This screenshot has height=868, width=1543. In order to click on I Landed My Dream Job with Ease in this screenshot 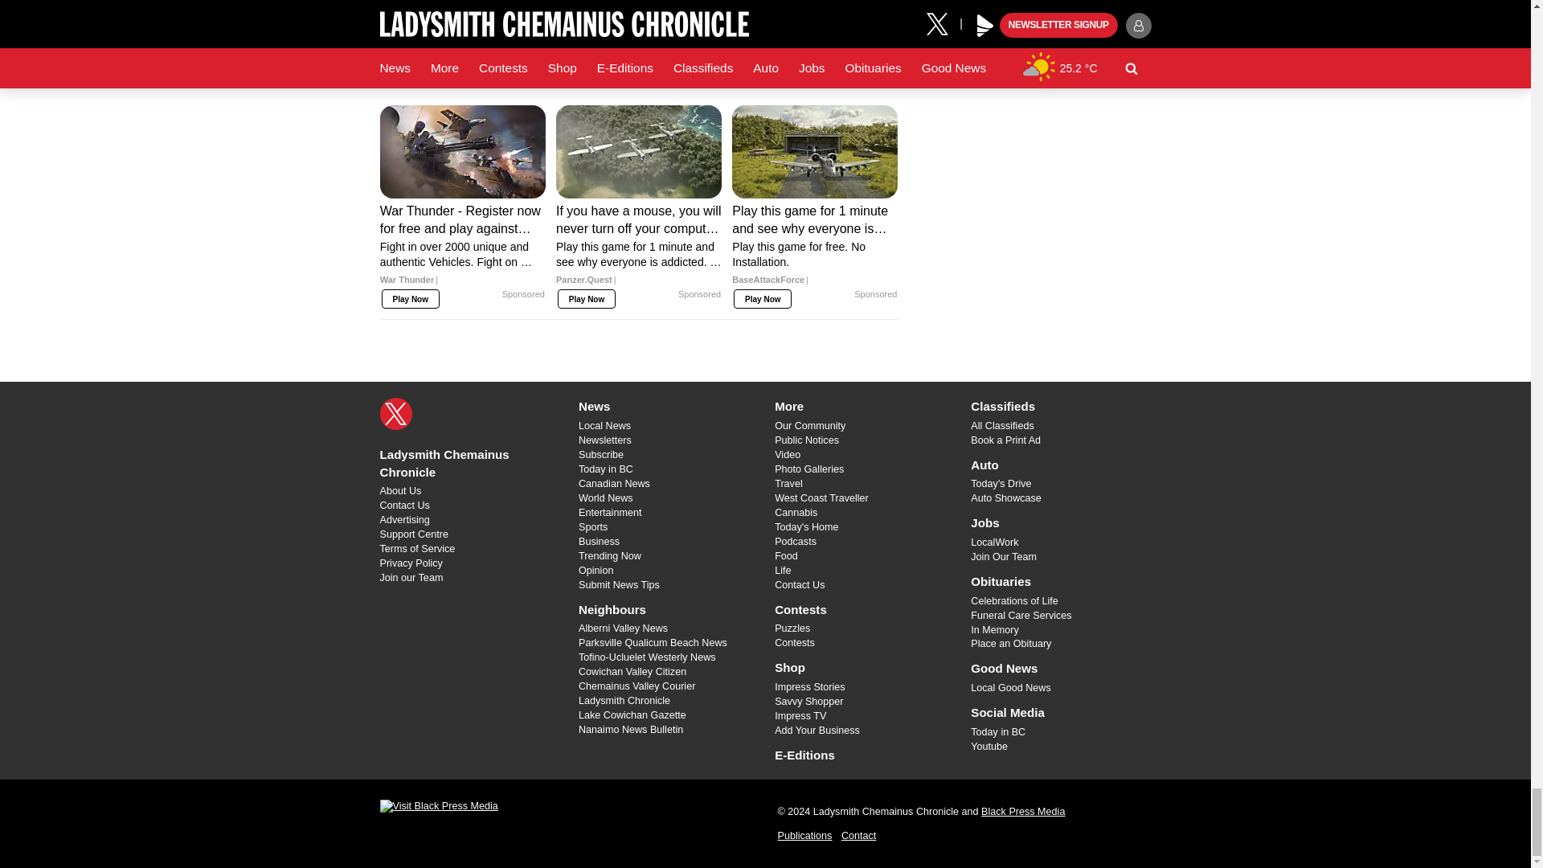, I will do `click(638, 31)`.